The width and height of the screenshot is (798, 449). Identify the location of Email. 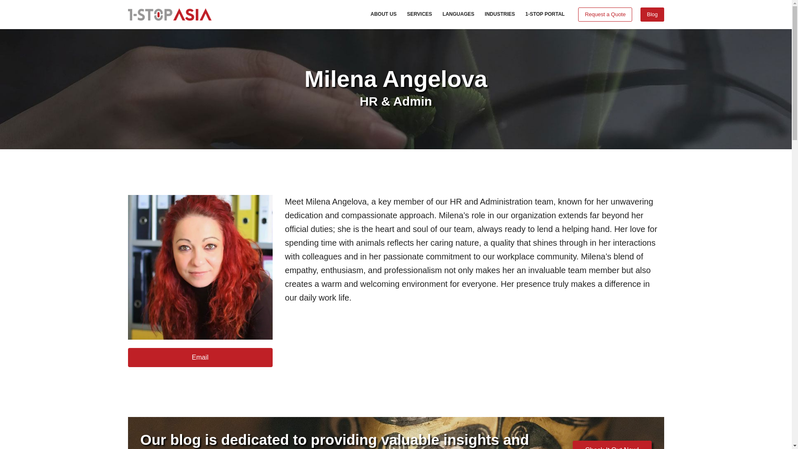
(200, 358).